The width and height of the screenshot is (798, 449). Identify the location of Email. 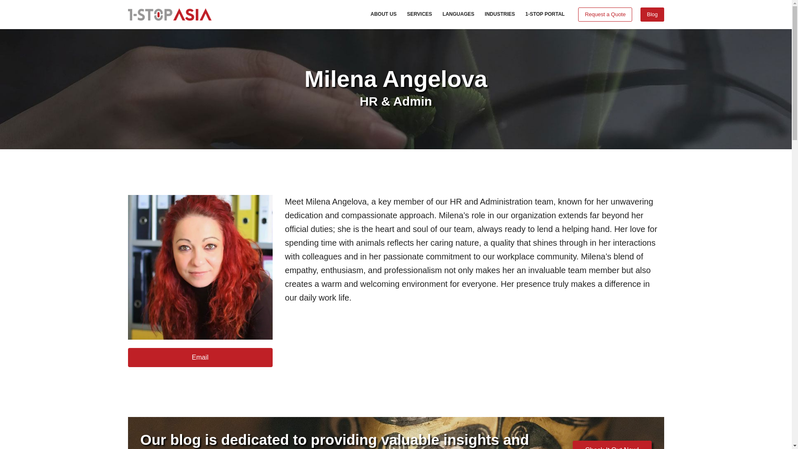
(200, 358).